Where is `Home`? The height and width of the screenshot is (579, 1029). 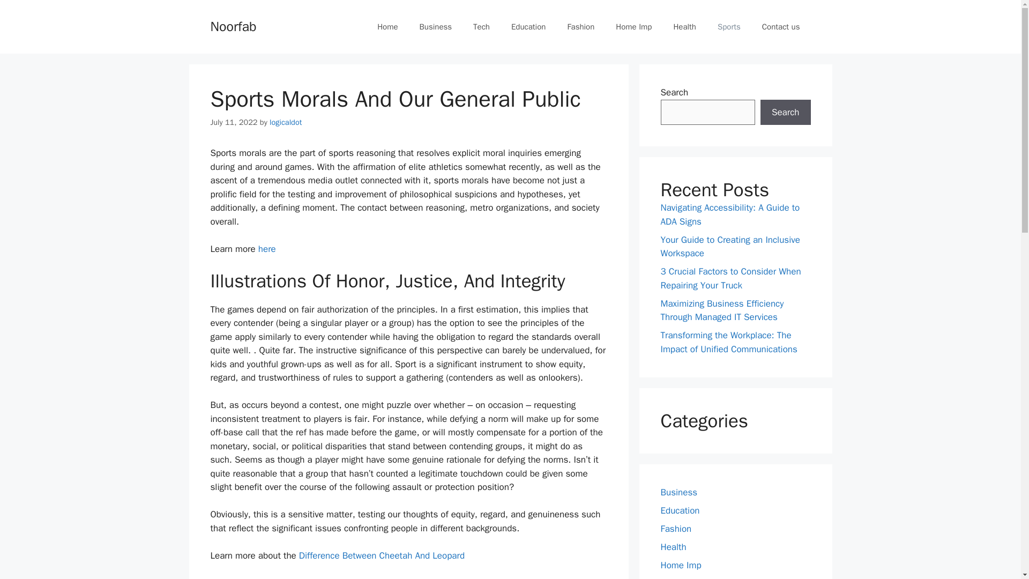
Home is located at coordinates (387, 27).